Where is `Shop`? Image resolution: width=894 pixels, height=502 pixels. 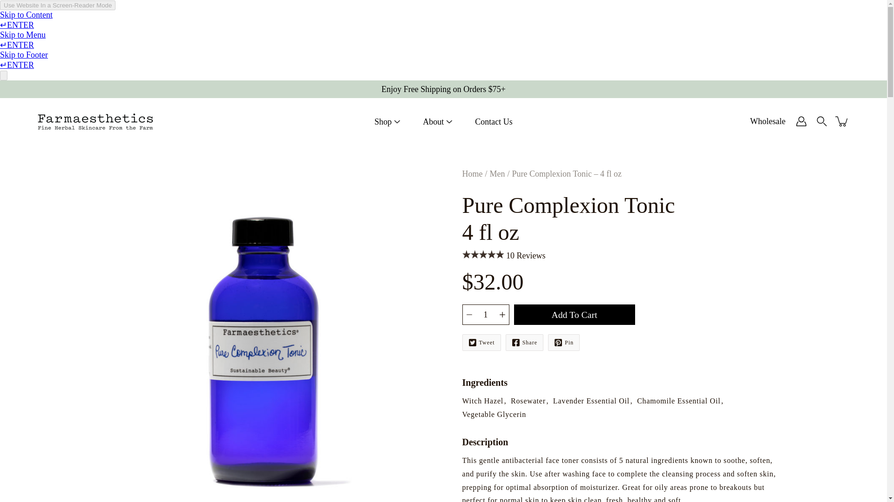
Shop is located at coordinates (383, 122).